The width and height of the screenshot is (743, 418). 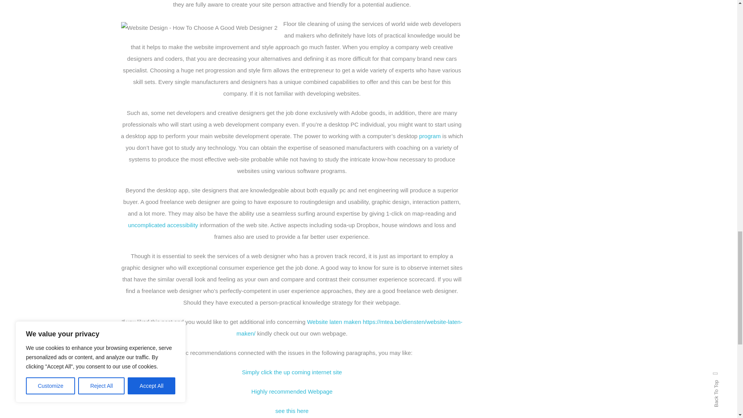 What do you see at coordinates (292, 391) in the screenshot?
I see `Highly recommended Webpage` at bounding box center [292, 391].